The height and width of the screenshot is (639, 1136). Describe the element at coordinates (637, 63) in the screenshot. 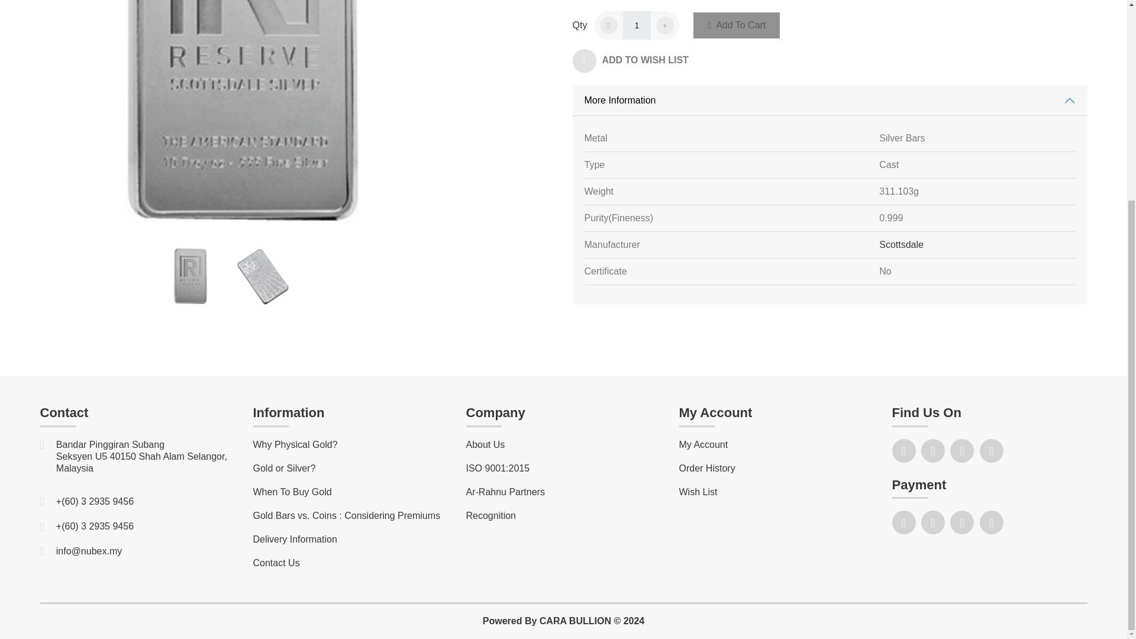

I see `ADD TO WISH LIST` at that location.